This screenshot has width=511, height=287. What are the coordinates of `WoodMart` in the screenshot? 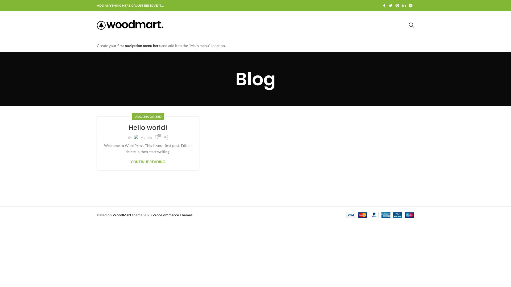 It's located at (122, 215).